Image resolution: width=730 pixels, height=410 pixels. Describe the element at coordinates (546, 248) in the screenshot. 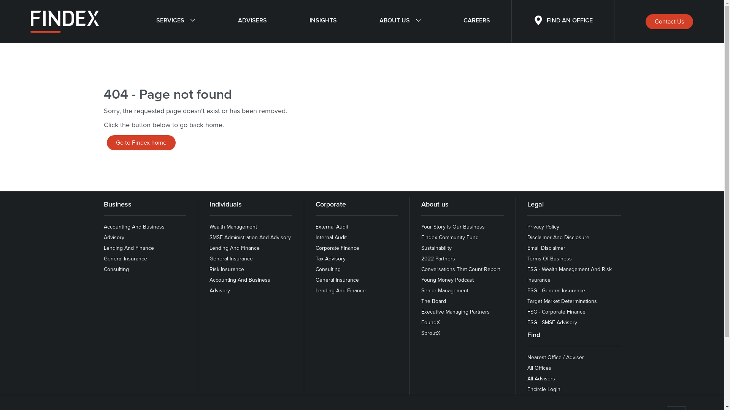

I see `Email Disclaimer` at that location.